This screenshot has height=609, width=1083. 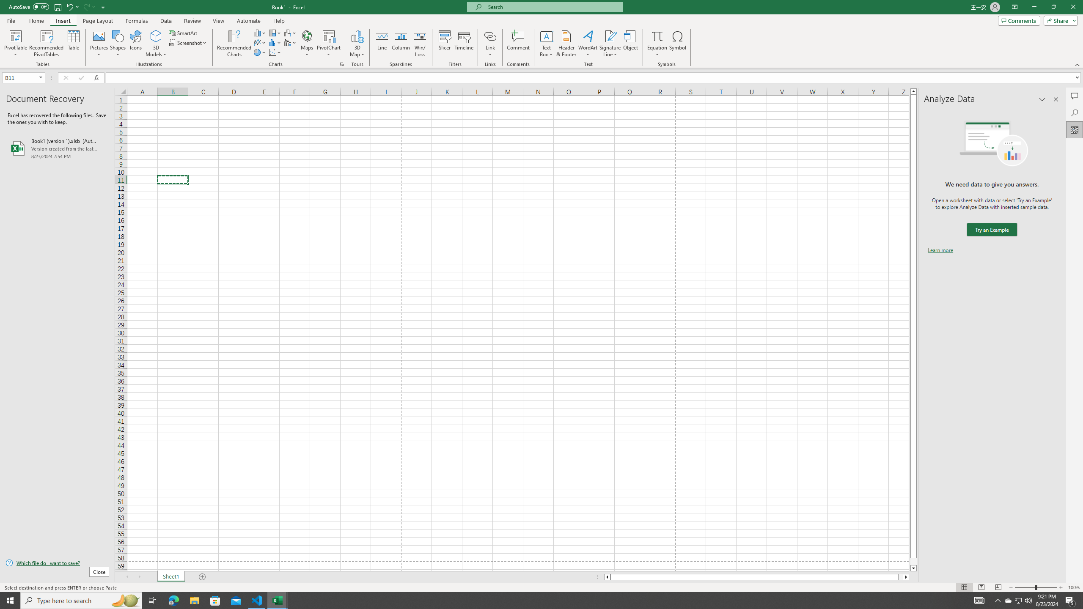 What do you see at coordinates (184, 33) in the screenshot?
I see `SmartArt...` at bounding box center [184, 33].